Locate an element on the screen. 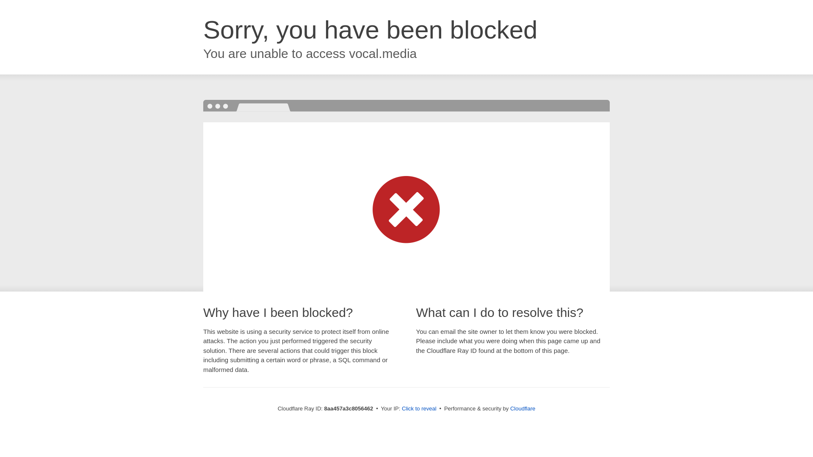 The height and width of the screenshot is (457, 813). Click to reveal is located at coordinates (419, 409).